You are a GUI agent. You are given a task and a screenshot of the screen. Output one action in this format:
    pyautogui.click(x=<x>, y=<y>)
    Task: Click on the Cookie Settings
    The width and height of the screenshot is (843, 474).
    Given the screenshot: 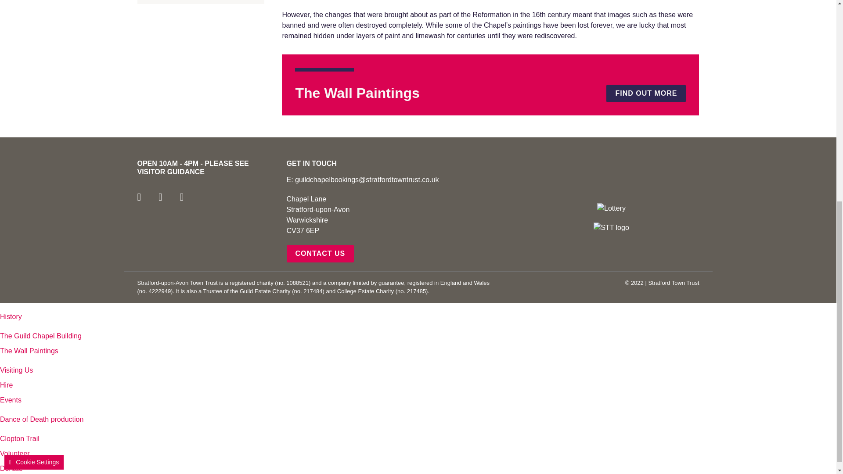 What is the action you would take?
    pyautogui.click(x=34, y=108)
    